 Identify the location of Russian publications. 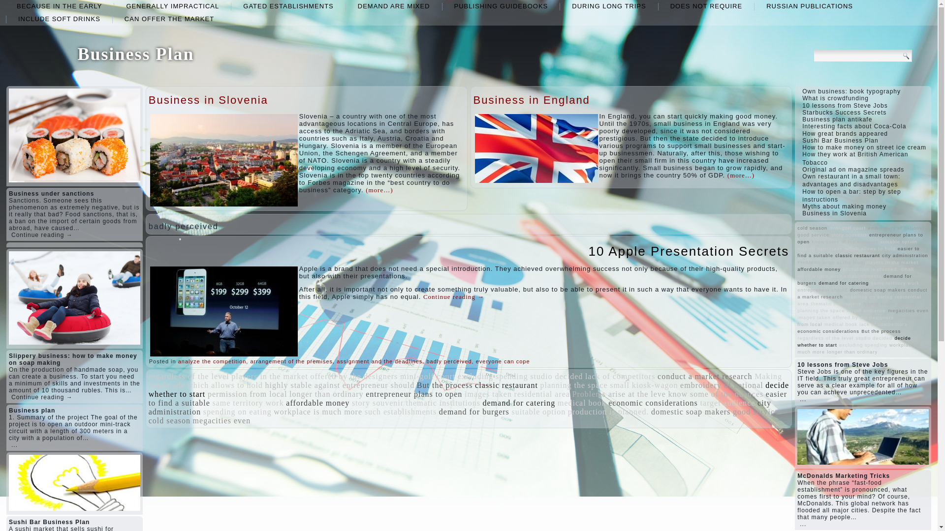
(809, 6).